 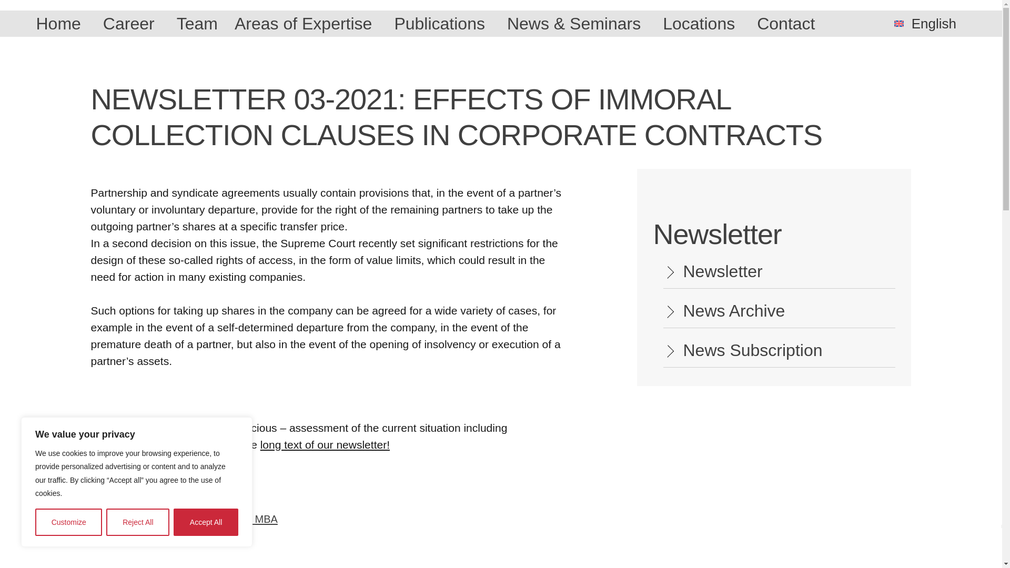 What do you see at coordinates (68, 522) in the screenshot?
I see `Customize` at bounding box center [68, 522].